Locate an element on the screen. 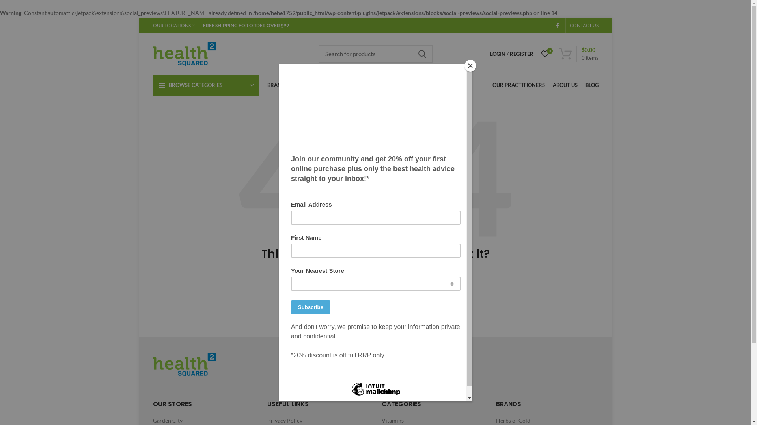 The height and width of the screenshot is (425, 757). LOGIN / REGISTER is located at coordinates (511, 54).